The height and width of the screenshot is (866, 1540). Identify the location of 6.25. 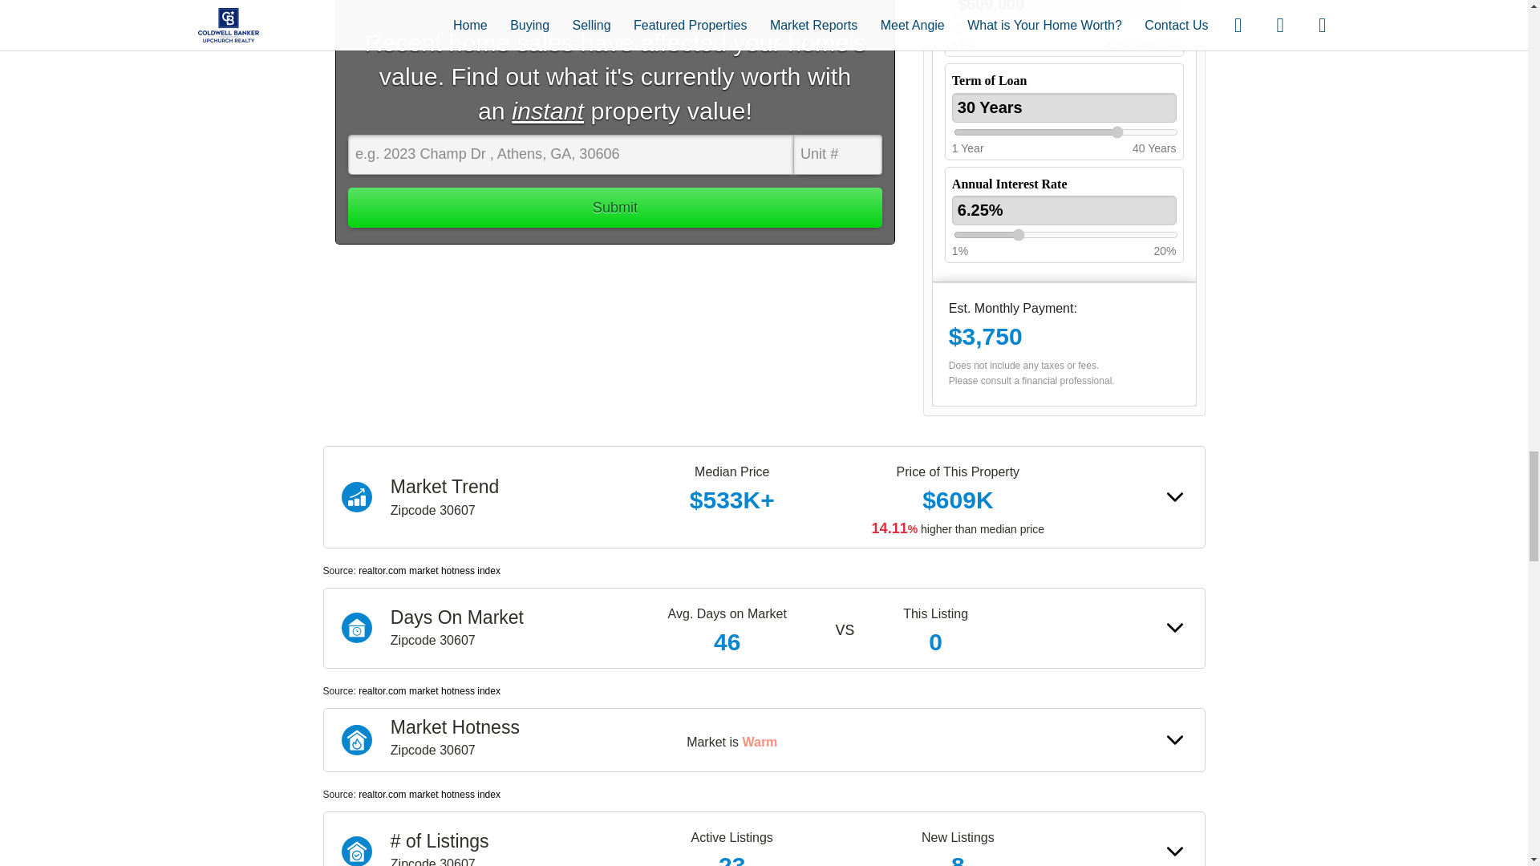
(1065, 235).